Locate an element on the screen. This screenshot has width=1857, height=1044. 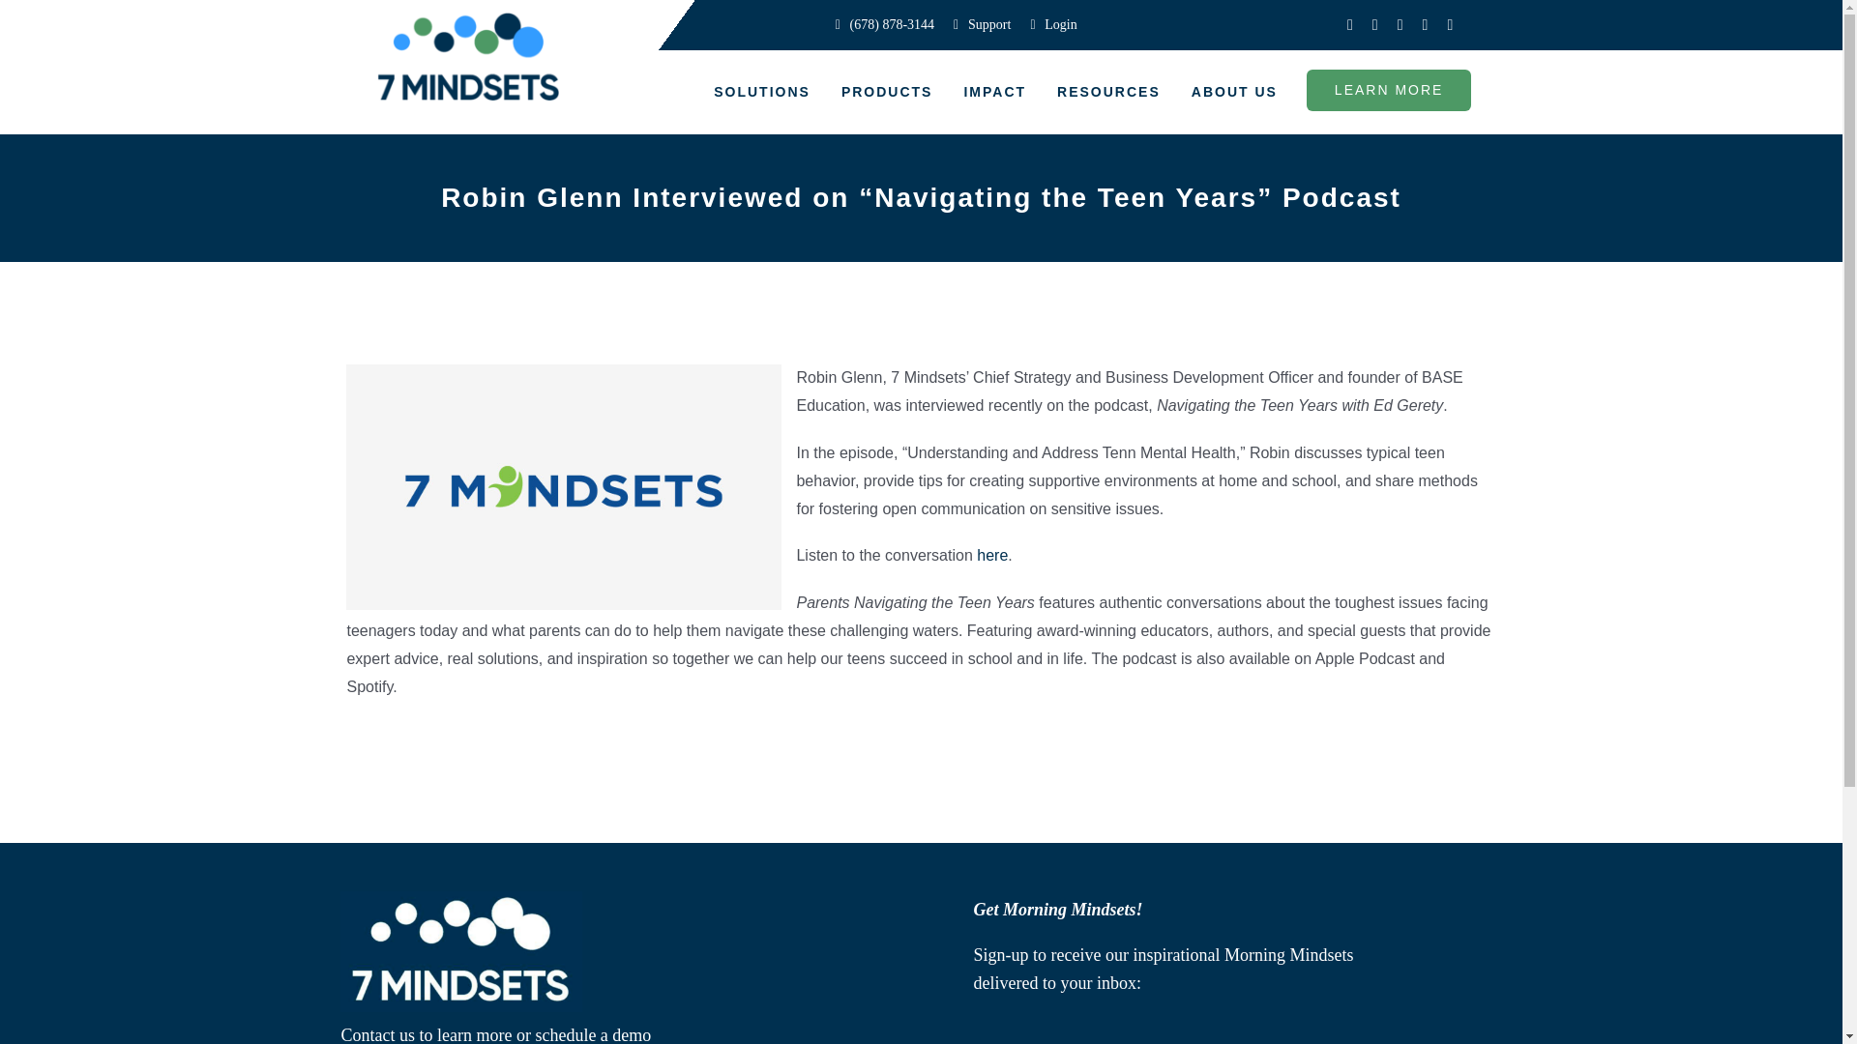
Form 0 is located at coordinates (1176, 1026).